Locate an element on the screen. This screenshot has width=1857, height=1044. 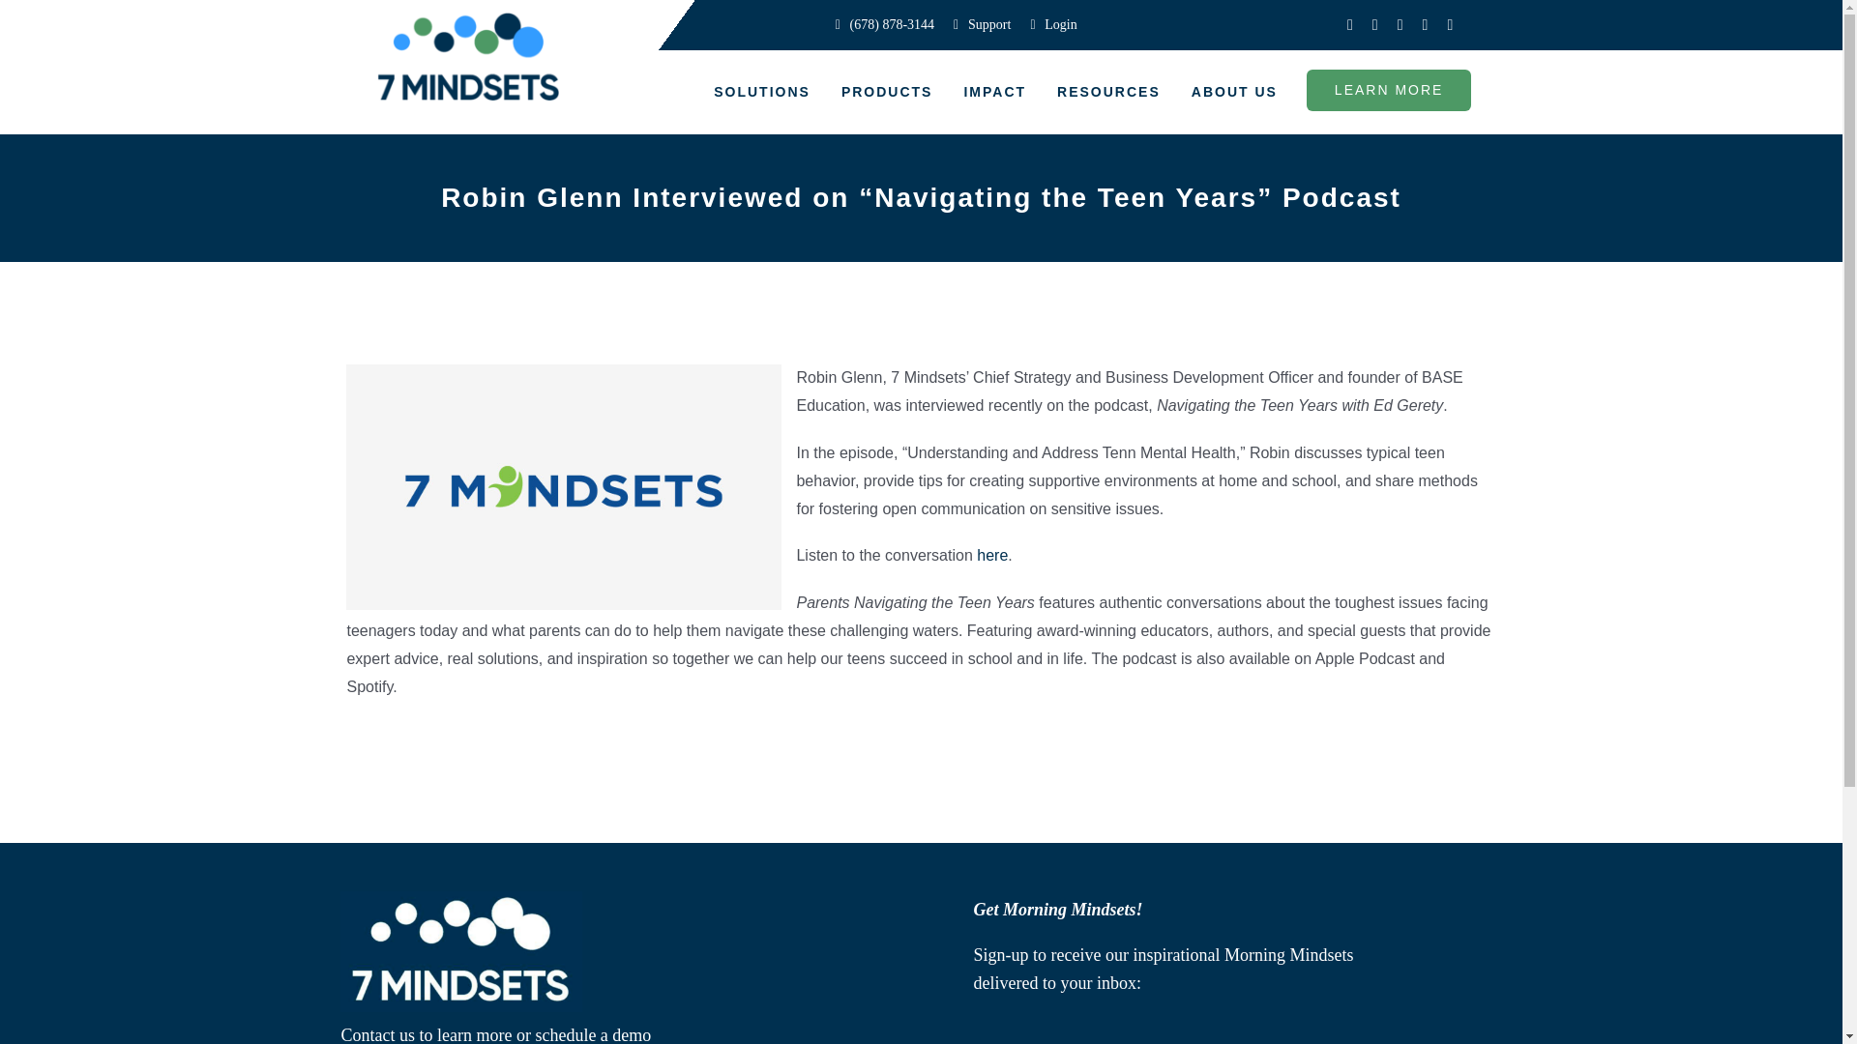
Form 0 is located at coordinates (1176, 1026).